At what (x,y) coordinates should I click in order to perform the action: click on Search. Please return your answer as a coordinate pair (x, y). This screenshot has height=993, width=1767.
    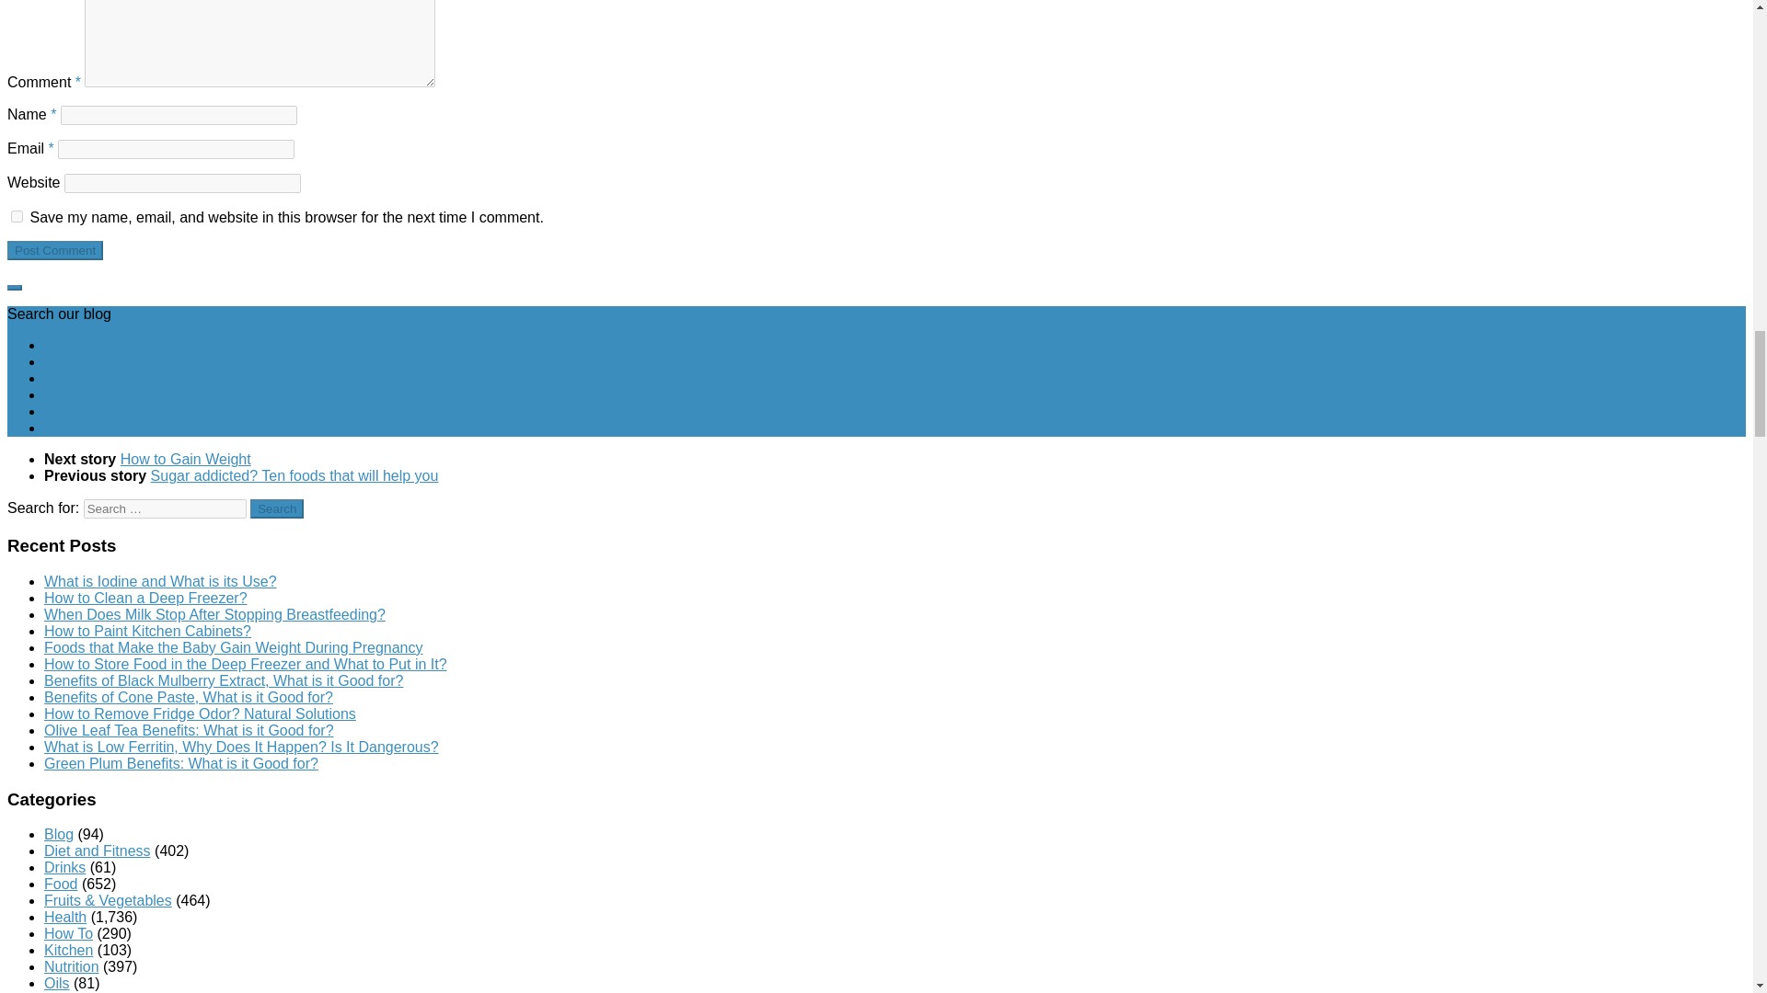
    Looking at the image, I should click on (277, 508).